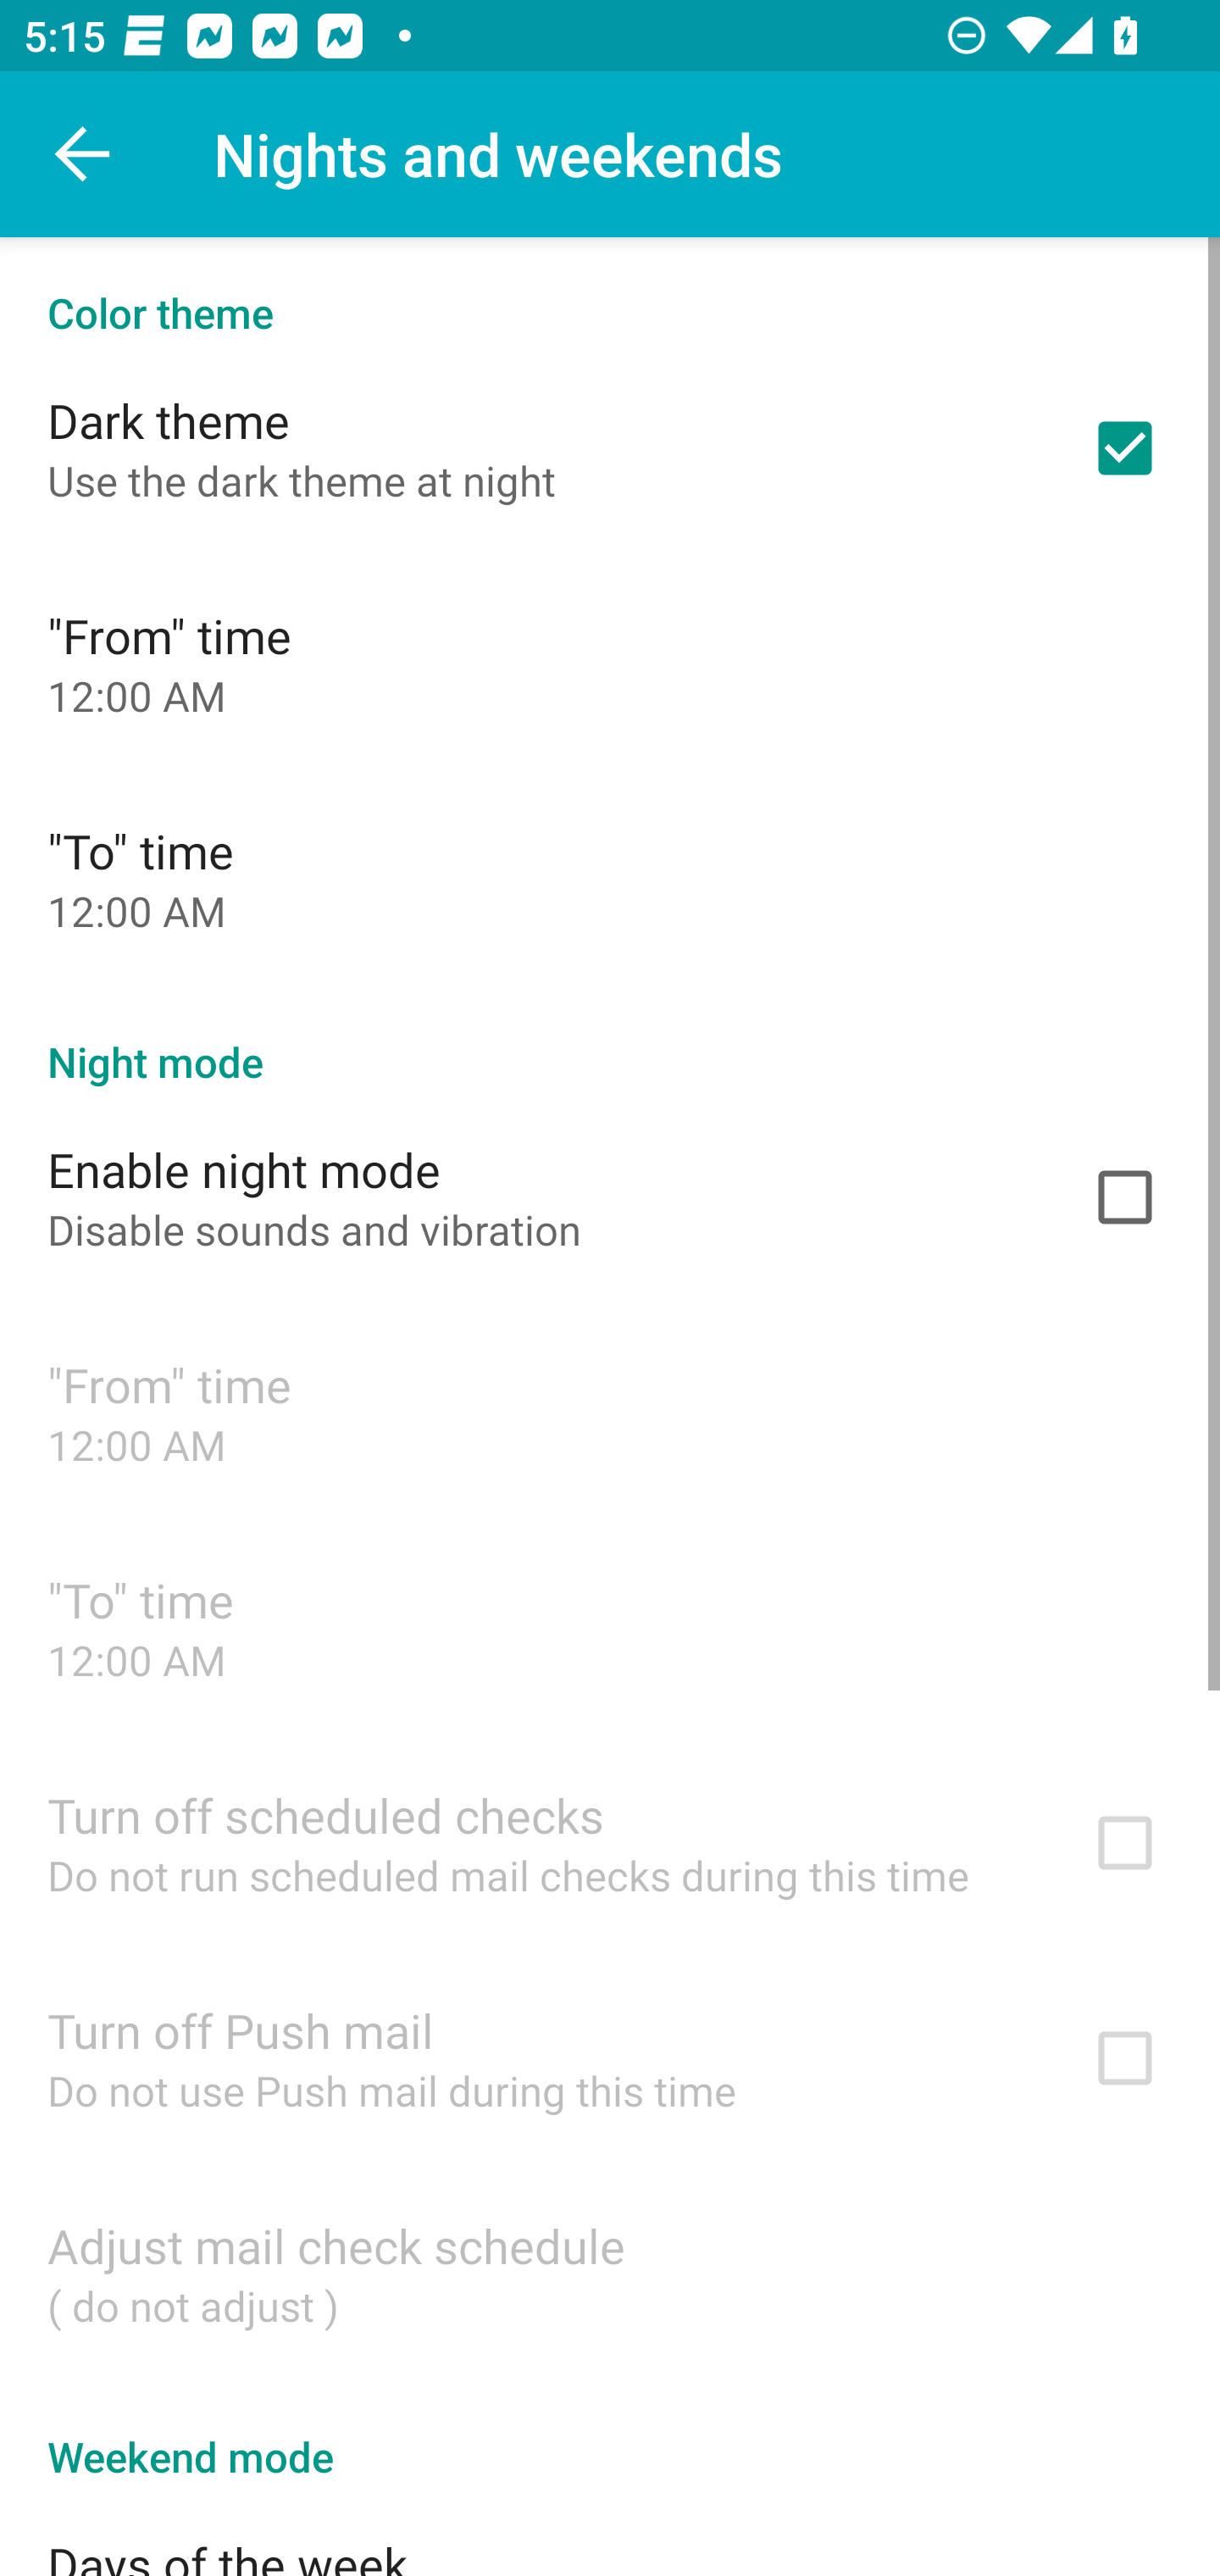 The image size is (1220, 2576). Describe the element at coordinates (610, 663) in the screenshot. I see `"From" time 12:00 AM` at that location.